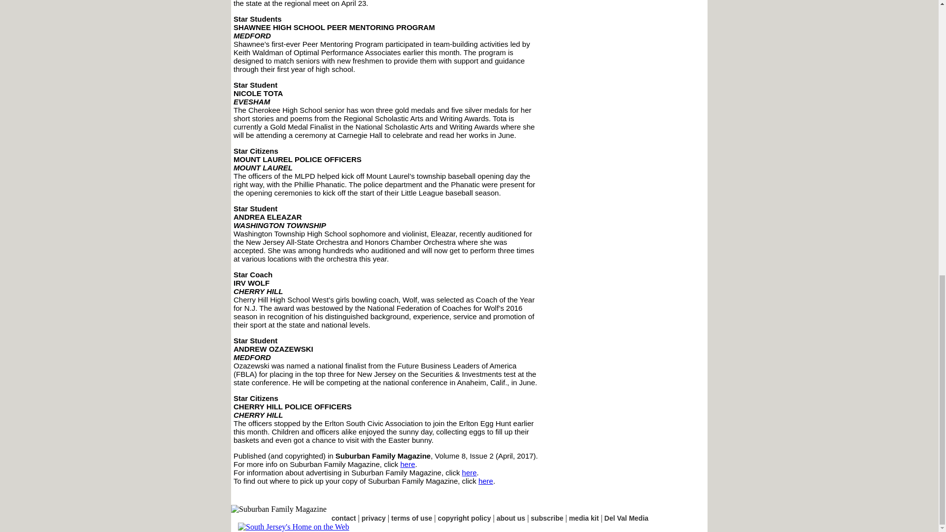 This screenshot has width=946, height=532. What do you see at coordinates (407, 464) in the screenshot?
I see `here` at bounding box center [407, 464].